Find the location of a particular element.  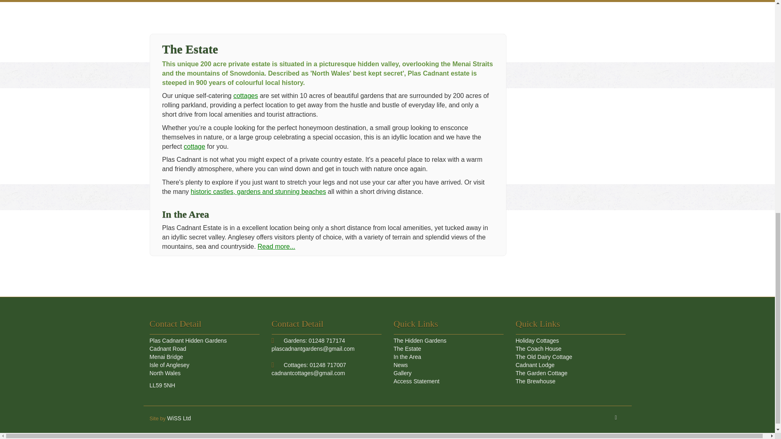

The Brewhouse is located at coordinates (535, 381).